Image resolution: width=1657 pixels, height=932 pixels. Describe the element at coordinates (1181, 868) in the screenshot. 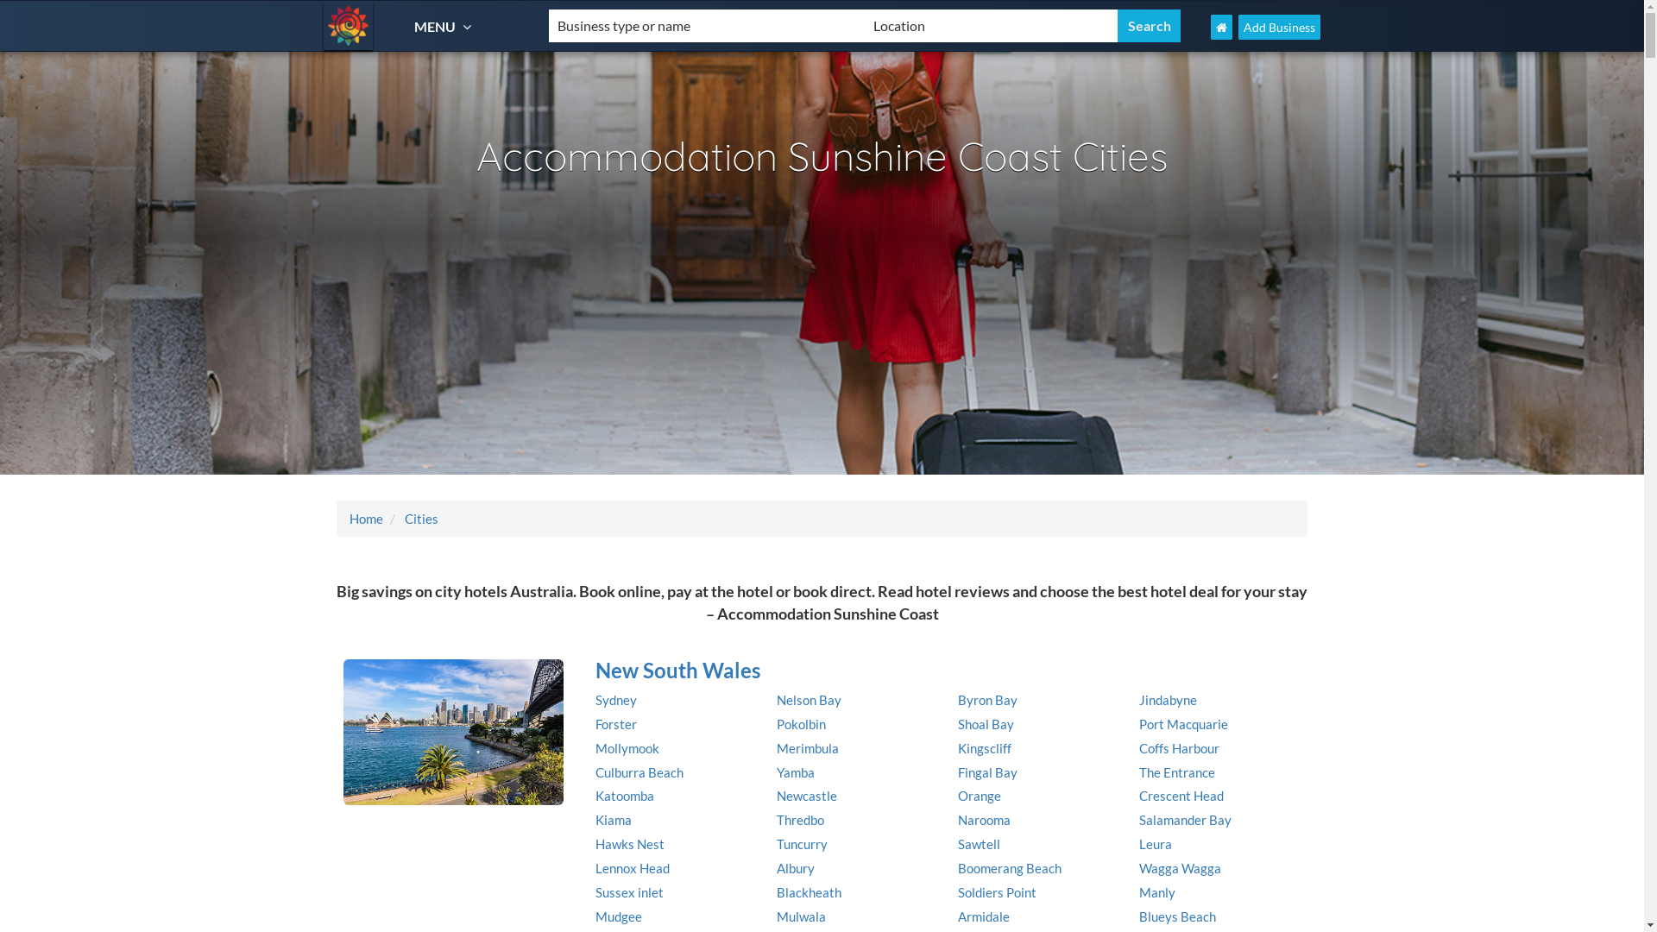

I see `Wagga Wagga` at that location.